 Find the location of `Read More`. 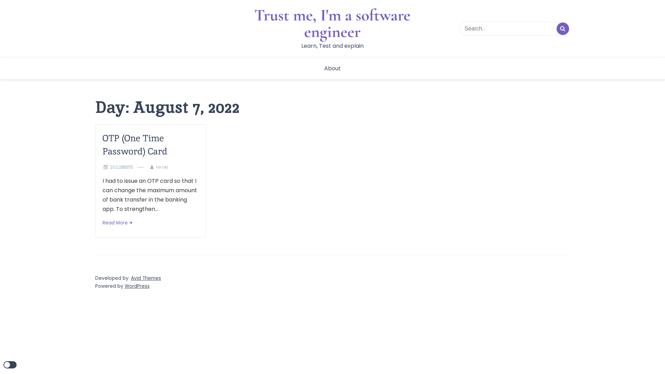

Read More is located at coordinates (117, 223).